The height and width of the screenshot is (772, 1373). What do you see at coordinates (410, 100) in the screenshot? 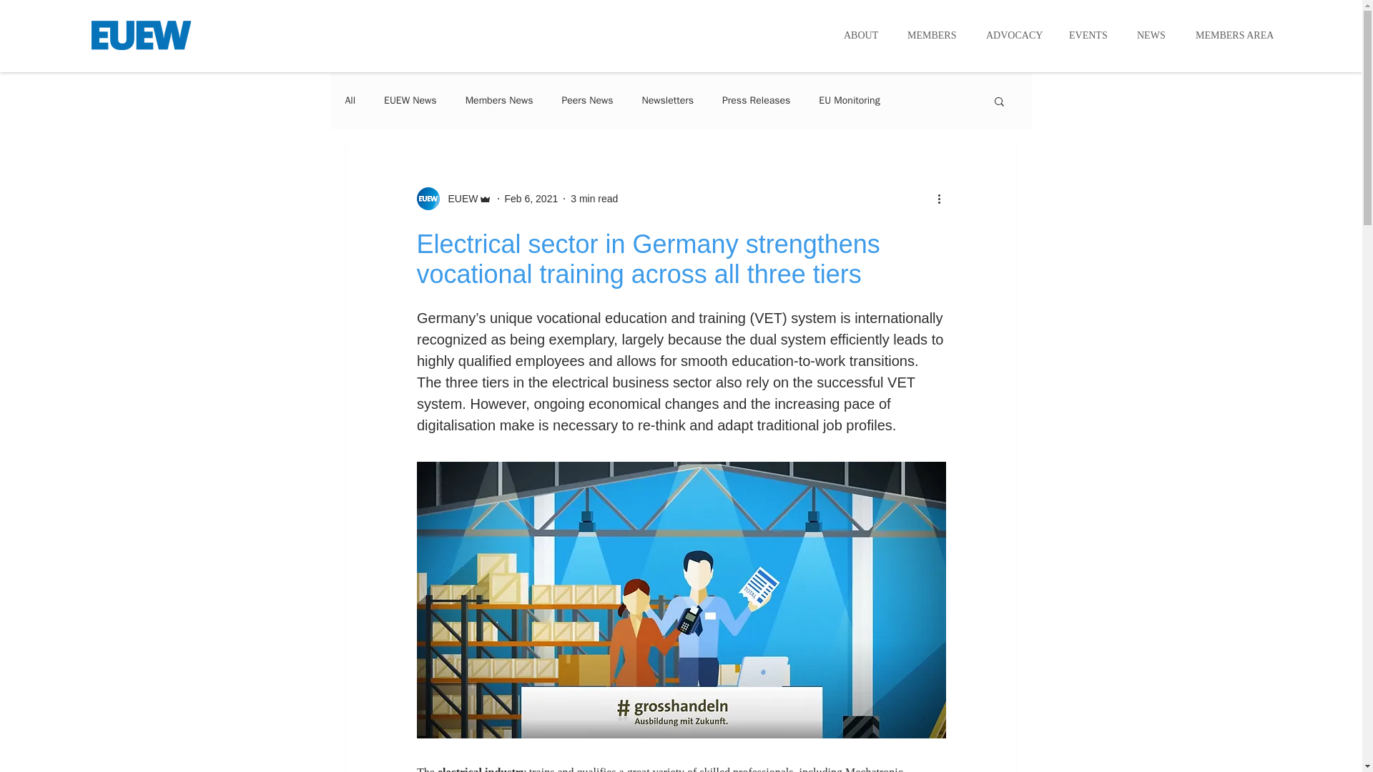
I see `EUEW News` at bounding box center [410, 100].